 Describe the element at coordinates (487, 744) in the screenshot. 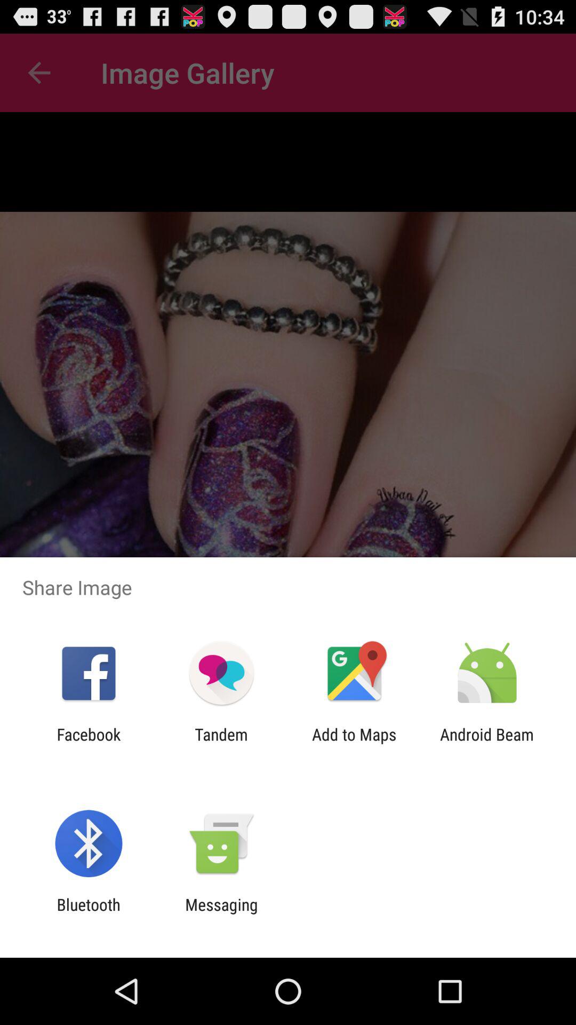

I see `select item to the right of add to maps` at that location.